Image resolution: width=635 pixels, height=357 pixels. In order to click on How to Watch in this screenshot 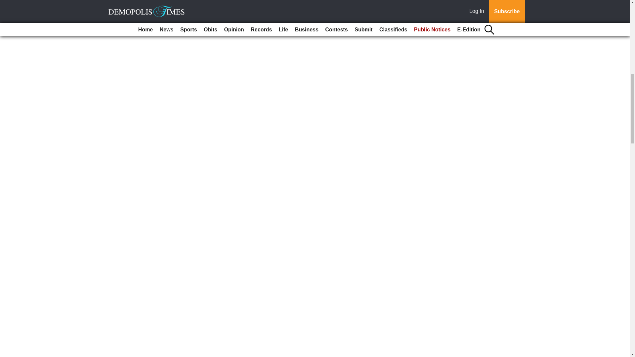, I will do `click(26, 9)`.